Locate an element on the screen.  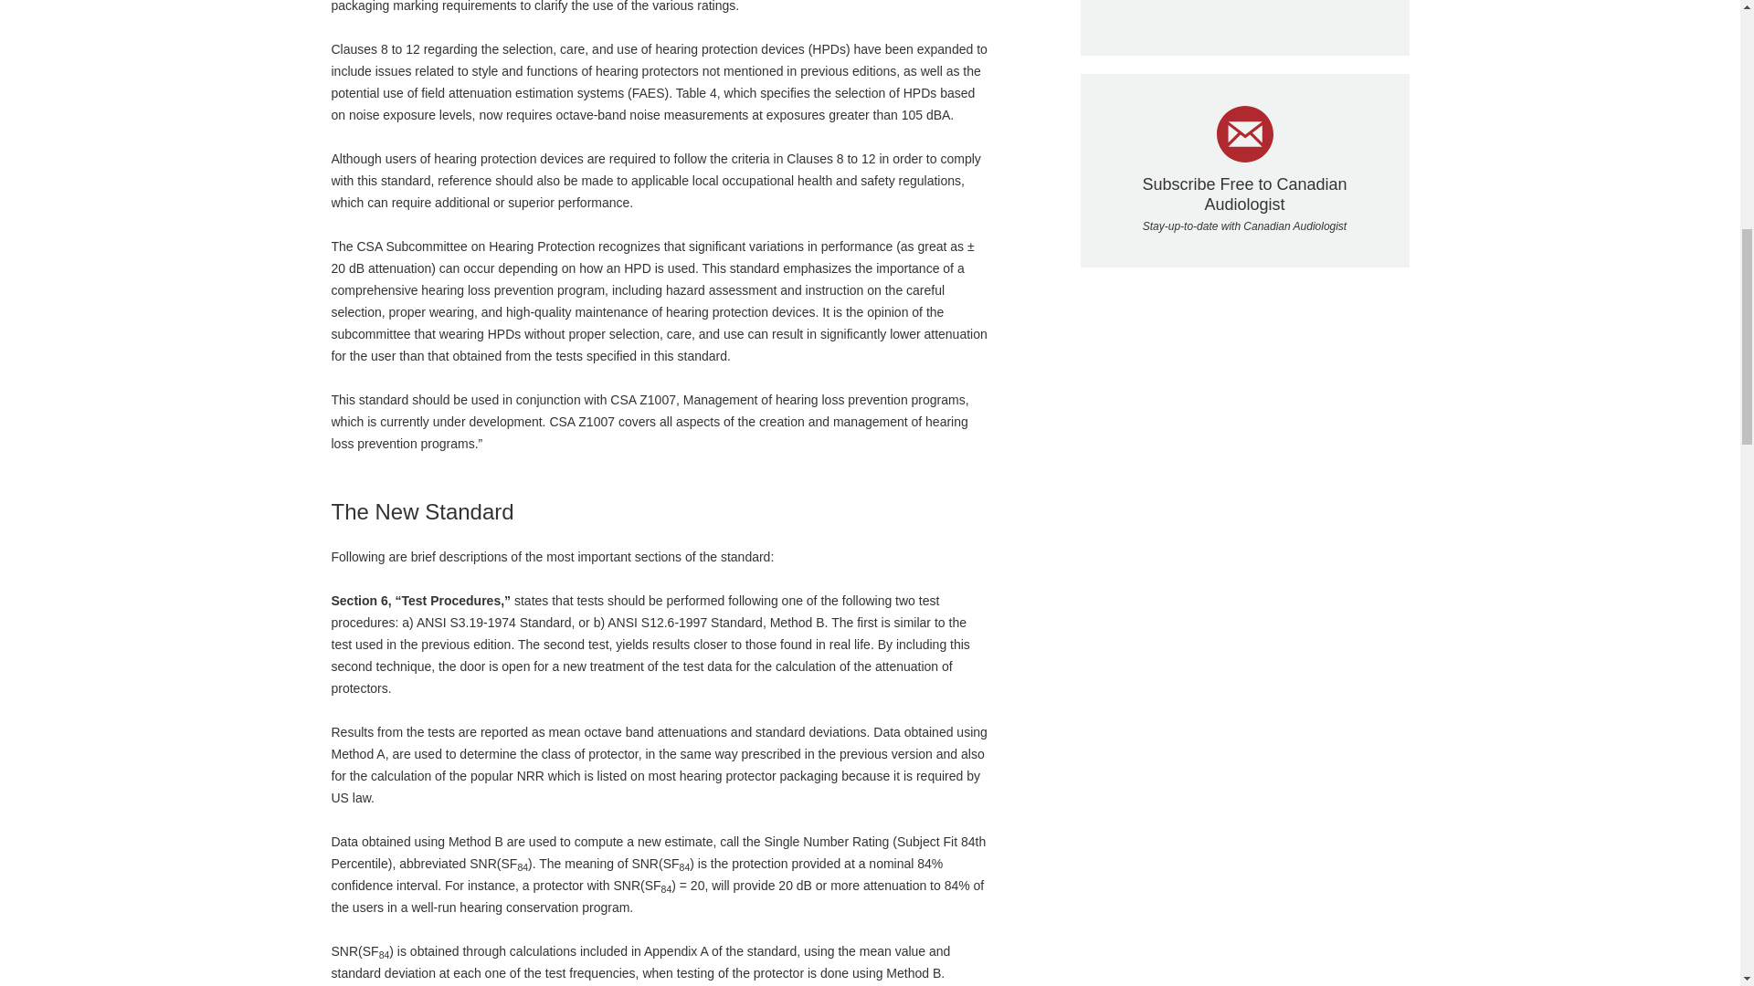
3rd party ad content is located at coordinates (1244, 15).